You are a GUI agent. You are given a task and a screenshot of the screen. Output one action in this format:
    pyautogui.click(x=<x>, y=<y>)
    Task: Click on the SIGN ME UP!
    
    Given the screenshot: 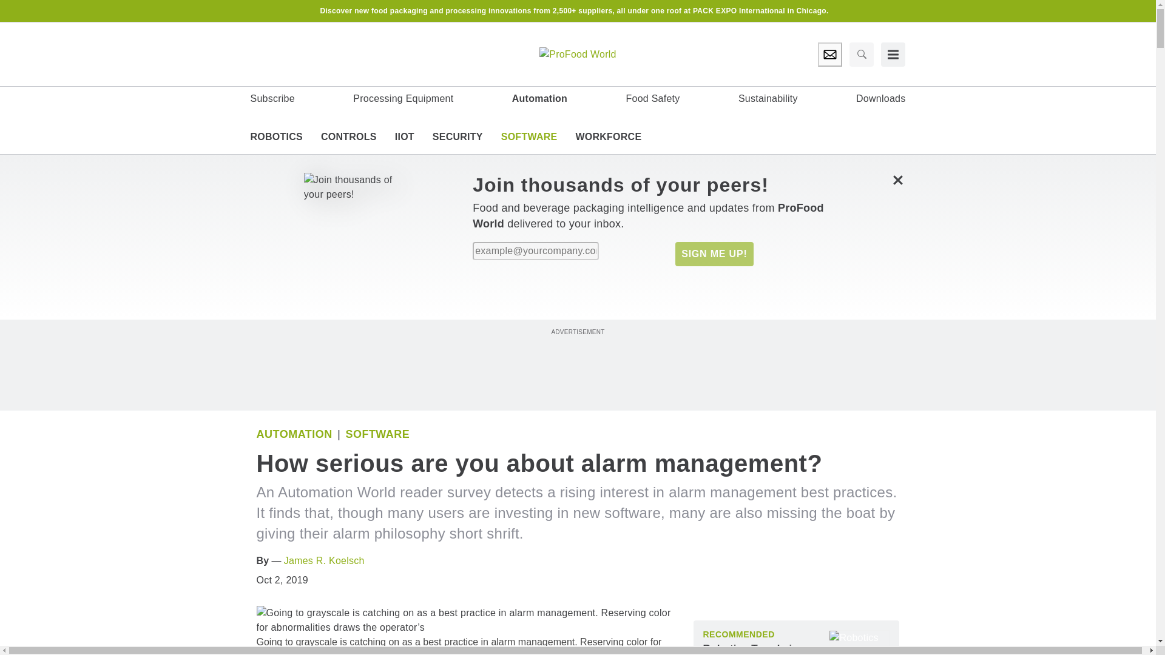 What is the action you would take?
    pyautogui.click(x=714, y=254)
    